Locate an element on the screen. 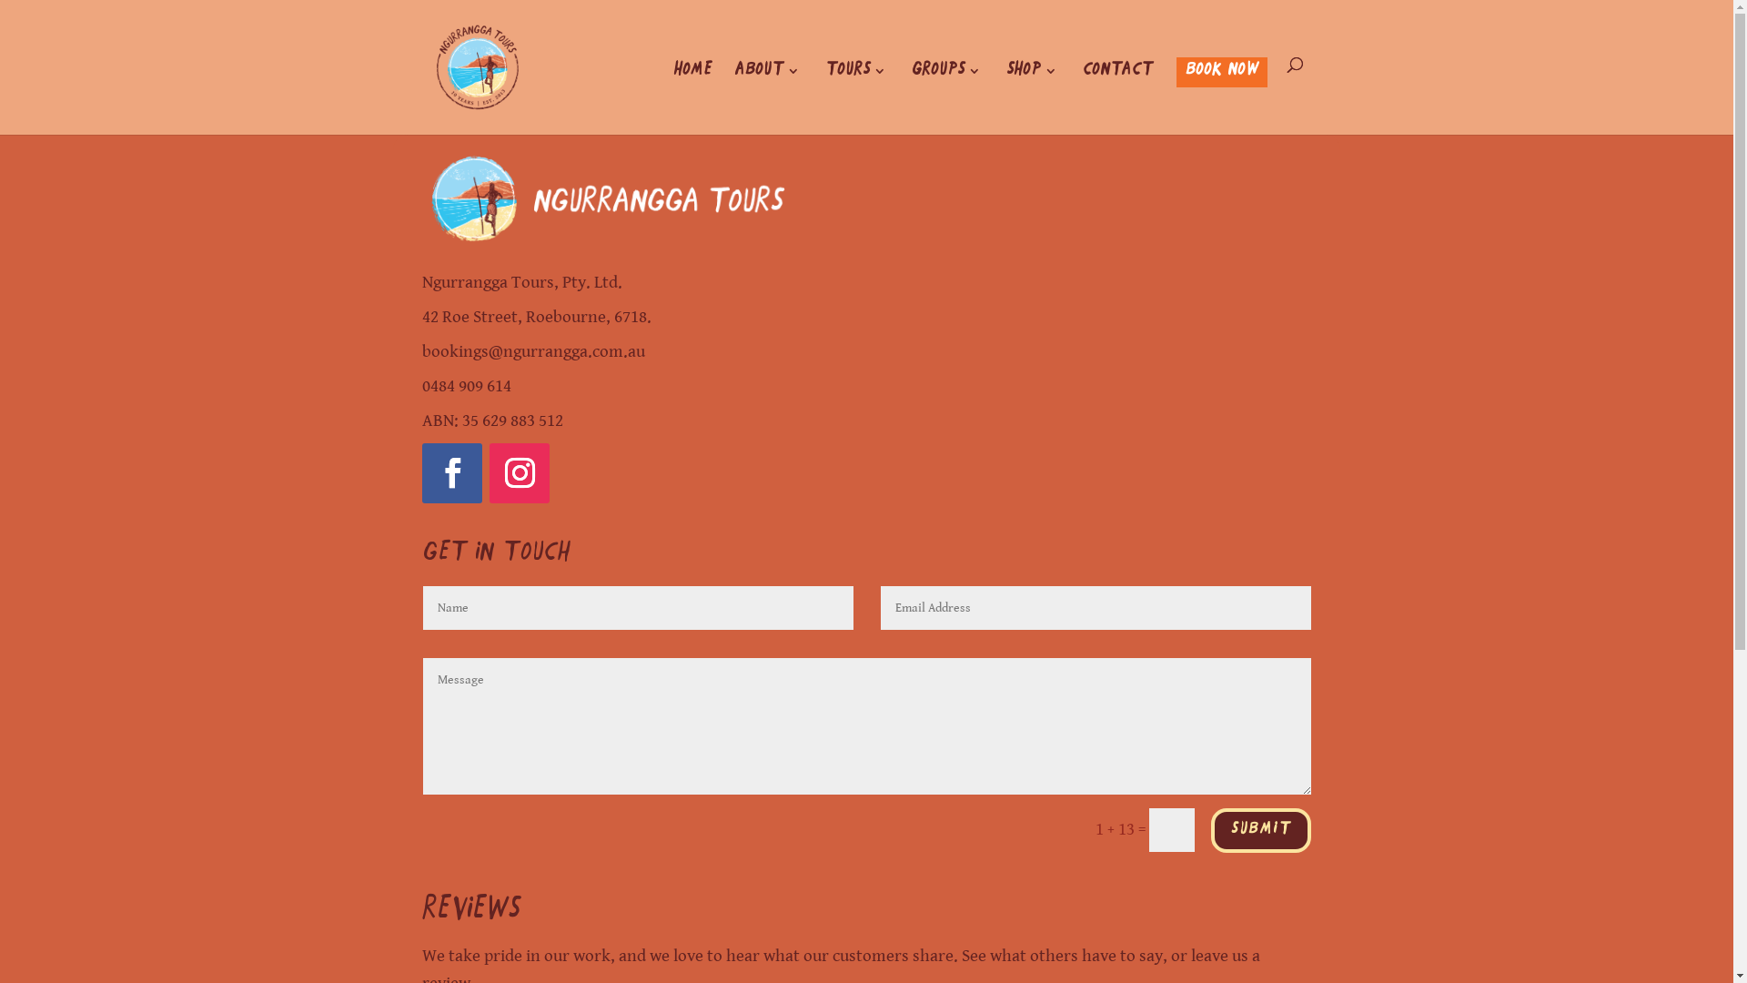 Image resolution: width=1747 pixels, height=983 pixels. HOME is located at coordinates (692, 100).